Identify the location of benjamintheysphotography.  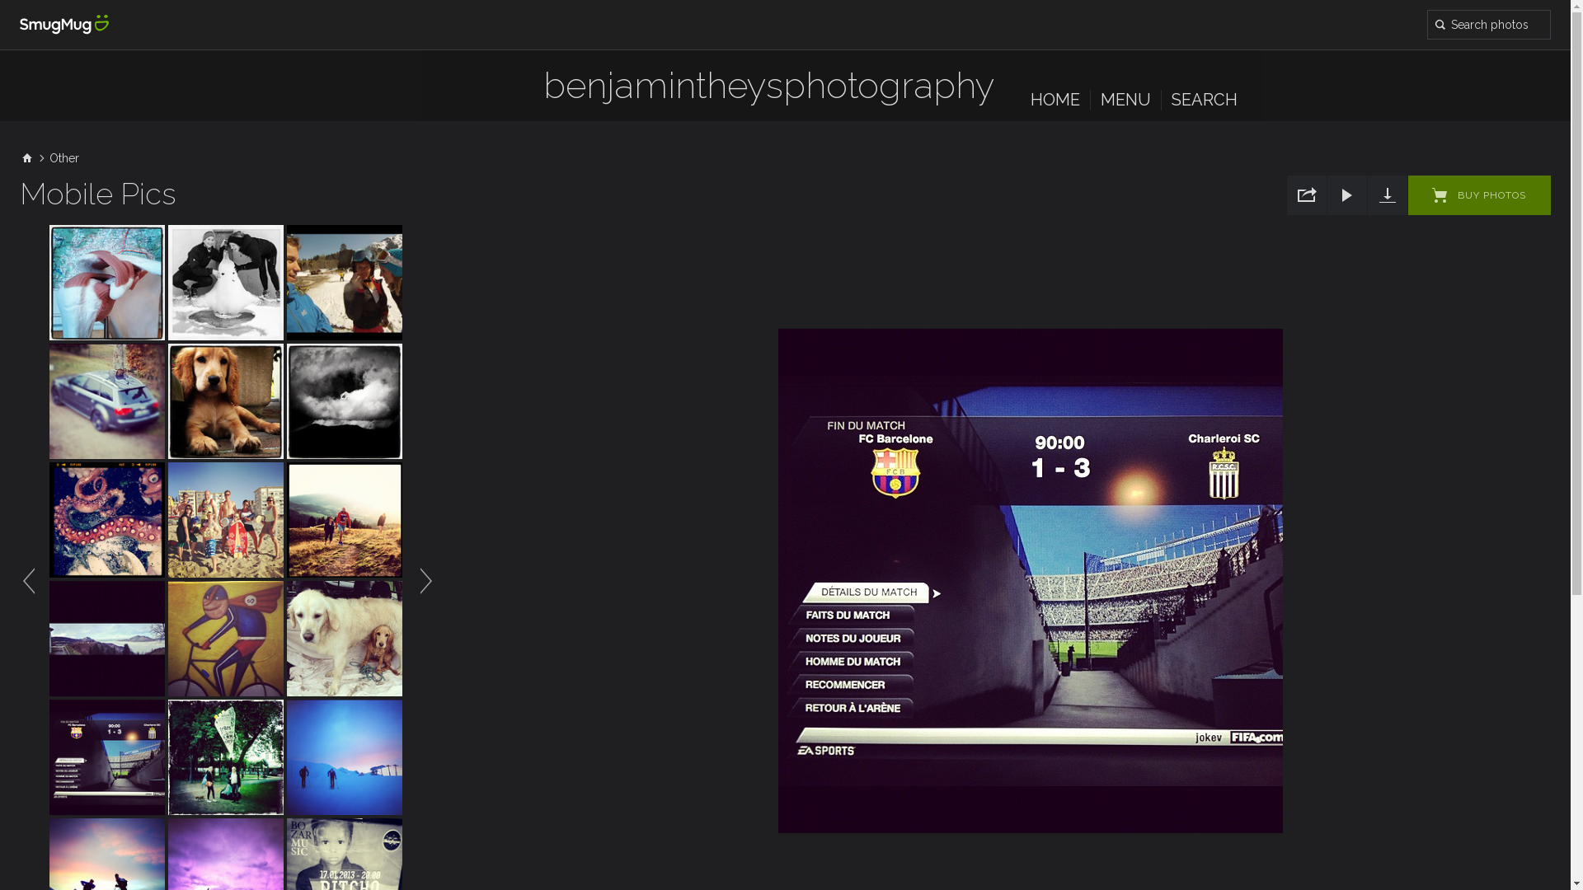
(769, 94).